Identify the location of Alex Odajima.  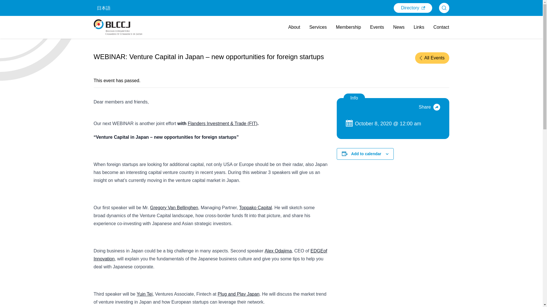
(278, 251).